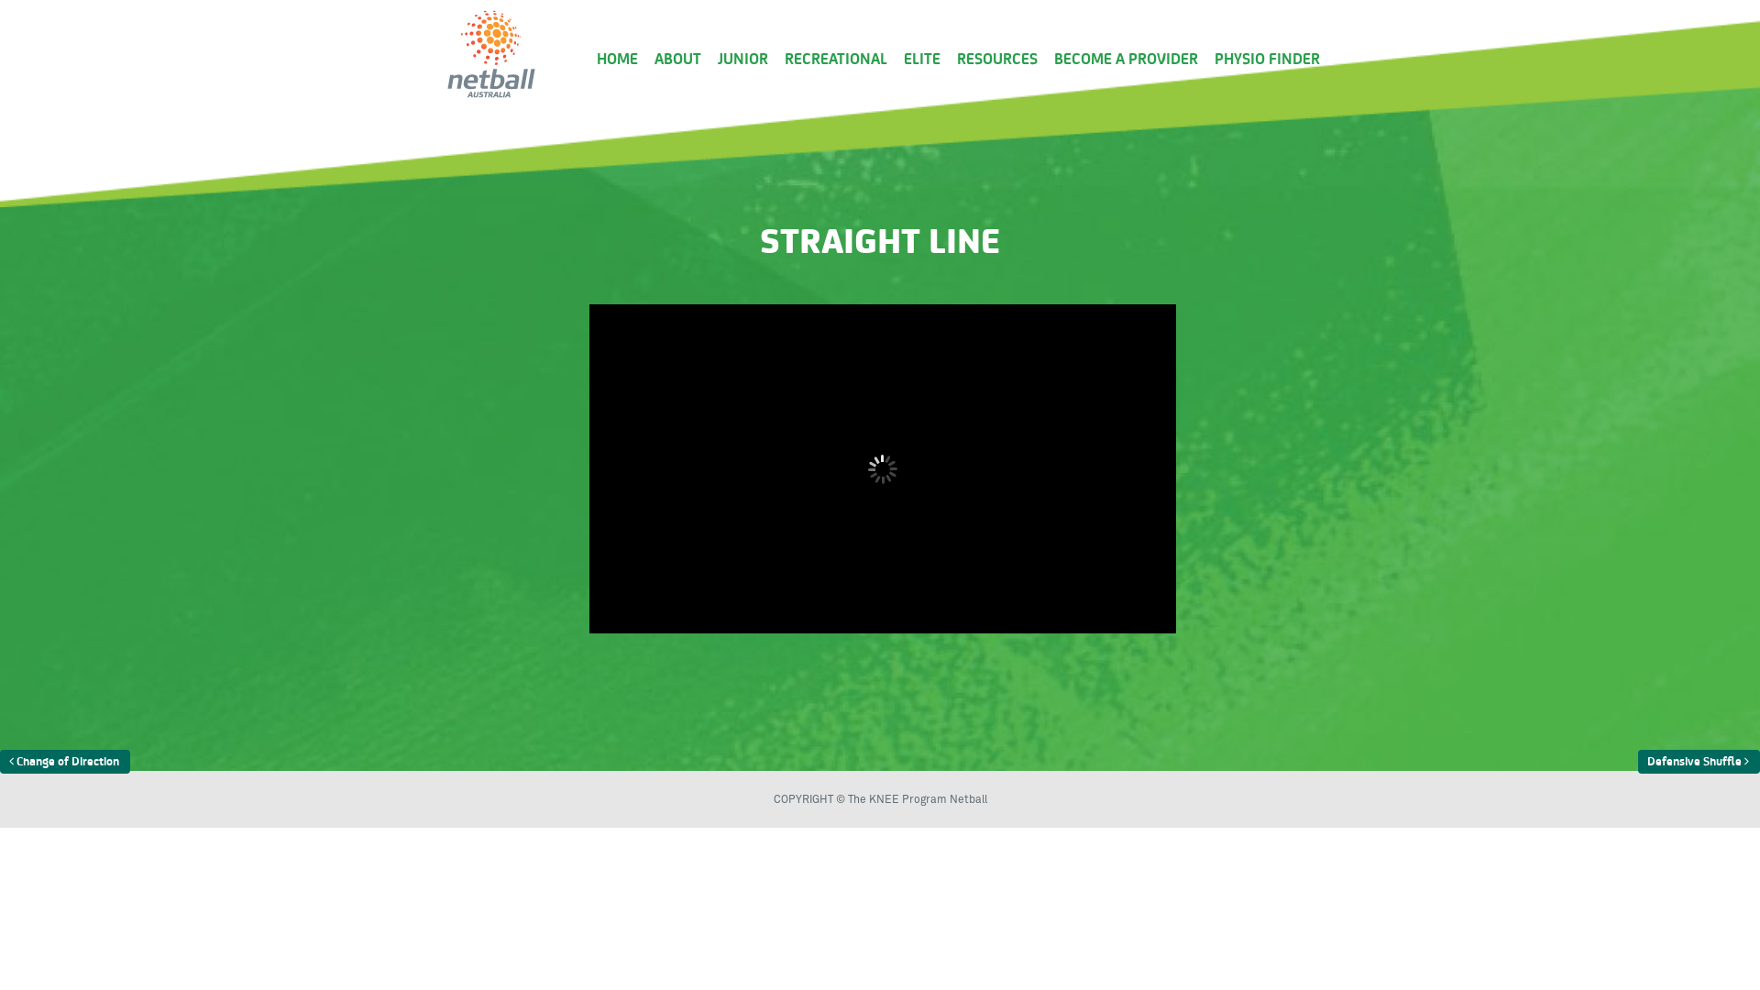 This screenshot has height=990, width=1760. I want to click on RECREATIONAL, so click(828, 59).